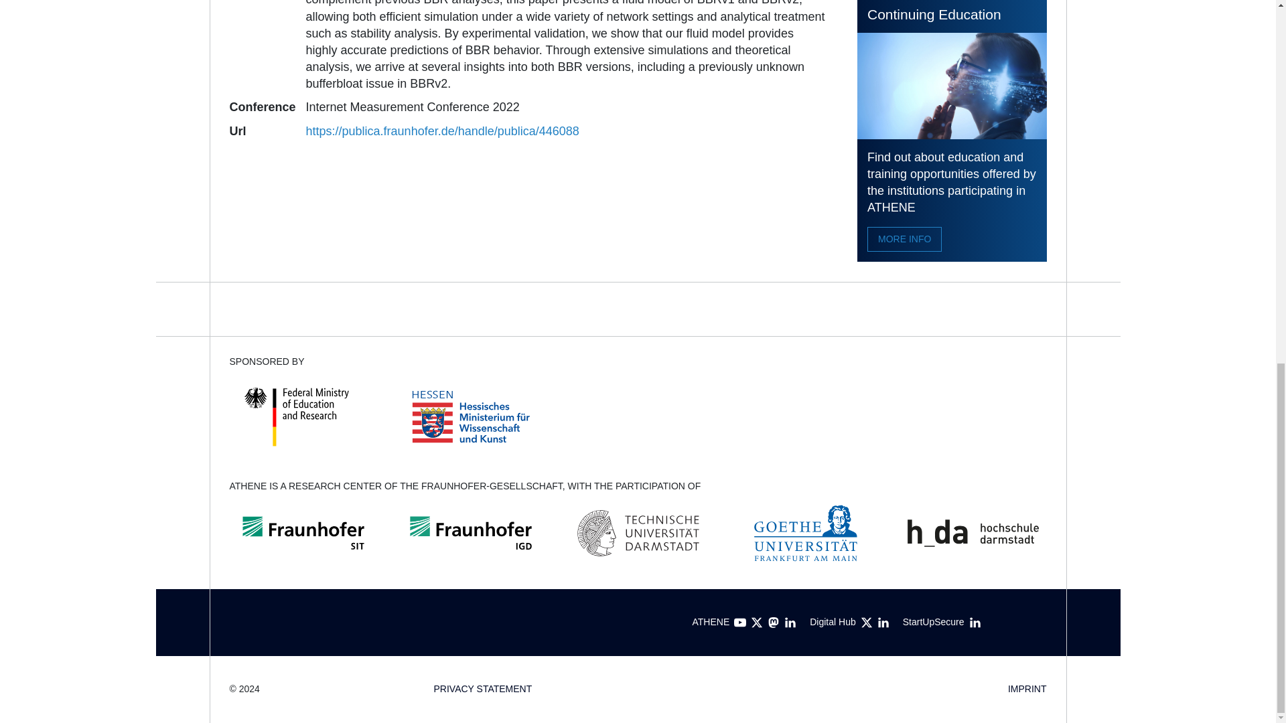 The image size is (1286, 723). Describe the element at coordinates (975, 623) in the screenshot. I see `LinkedIn` at that location.